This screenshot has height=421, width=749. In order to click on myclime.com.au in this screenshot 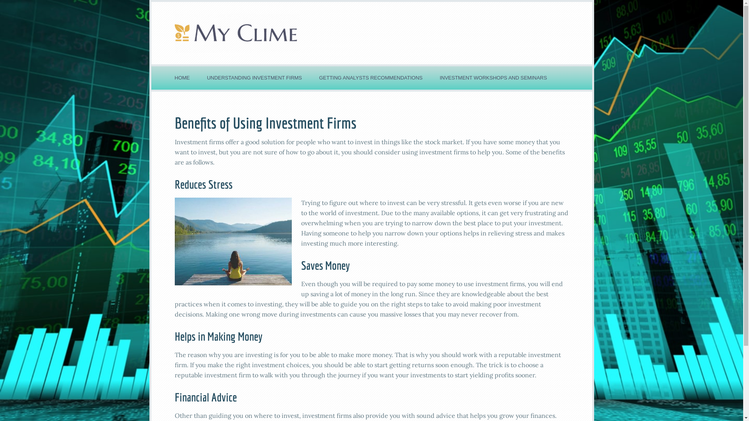, I will do `click(372, 33)`.